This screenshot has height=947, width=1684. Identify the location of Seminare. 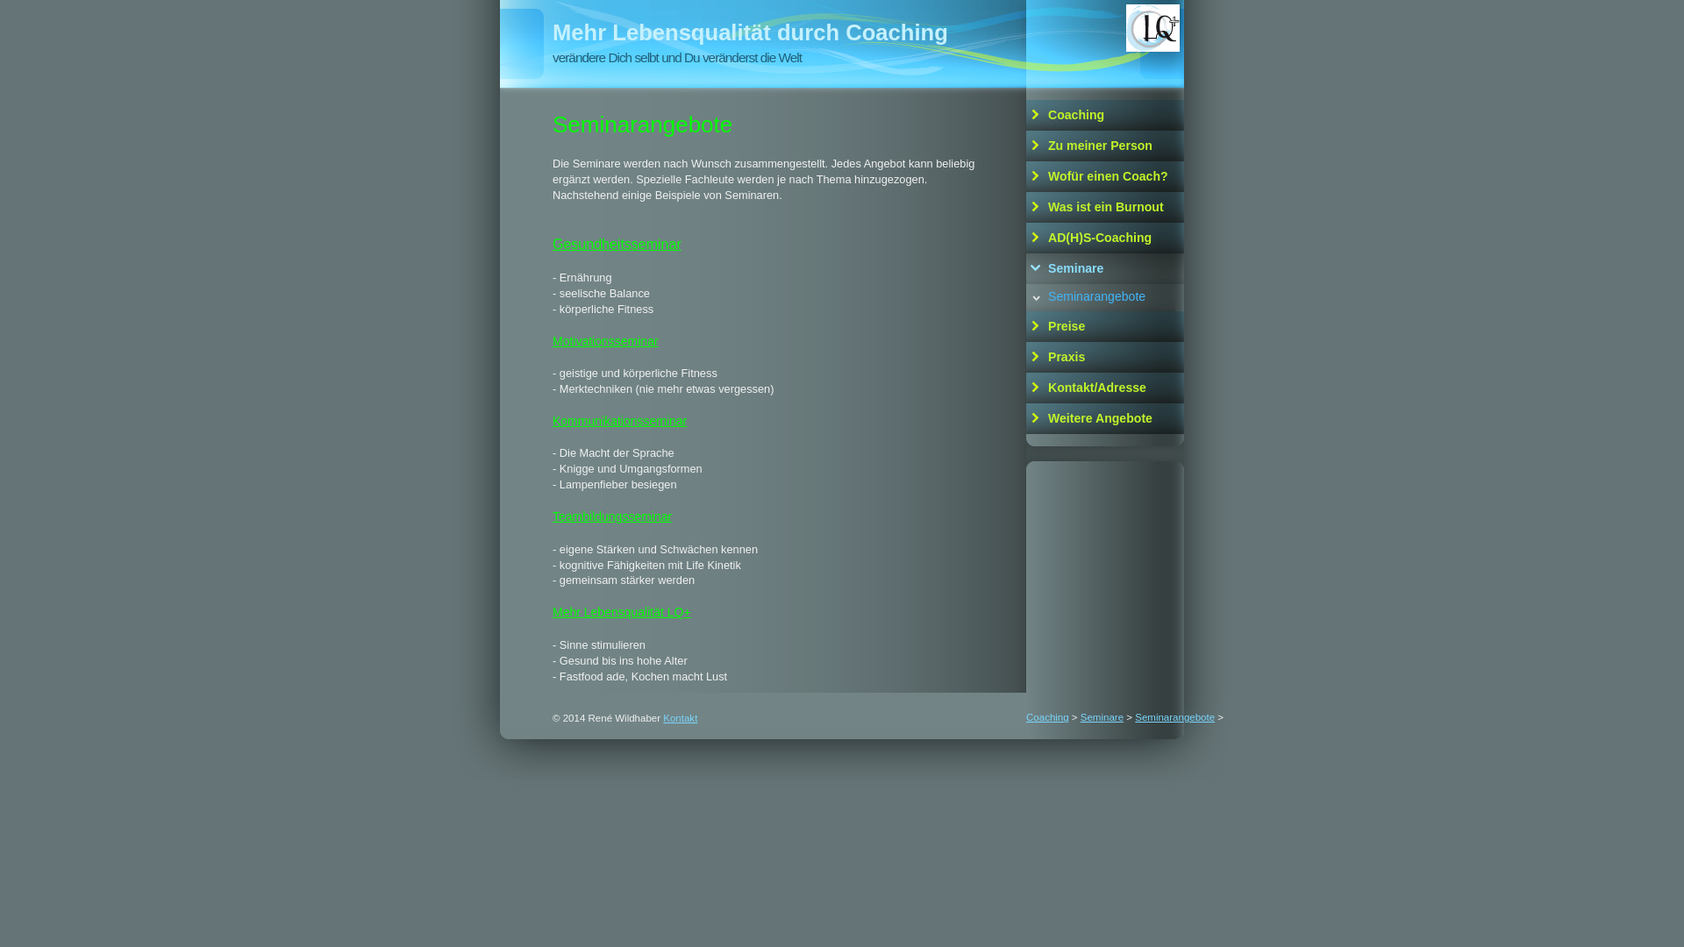
(1105, 268).